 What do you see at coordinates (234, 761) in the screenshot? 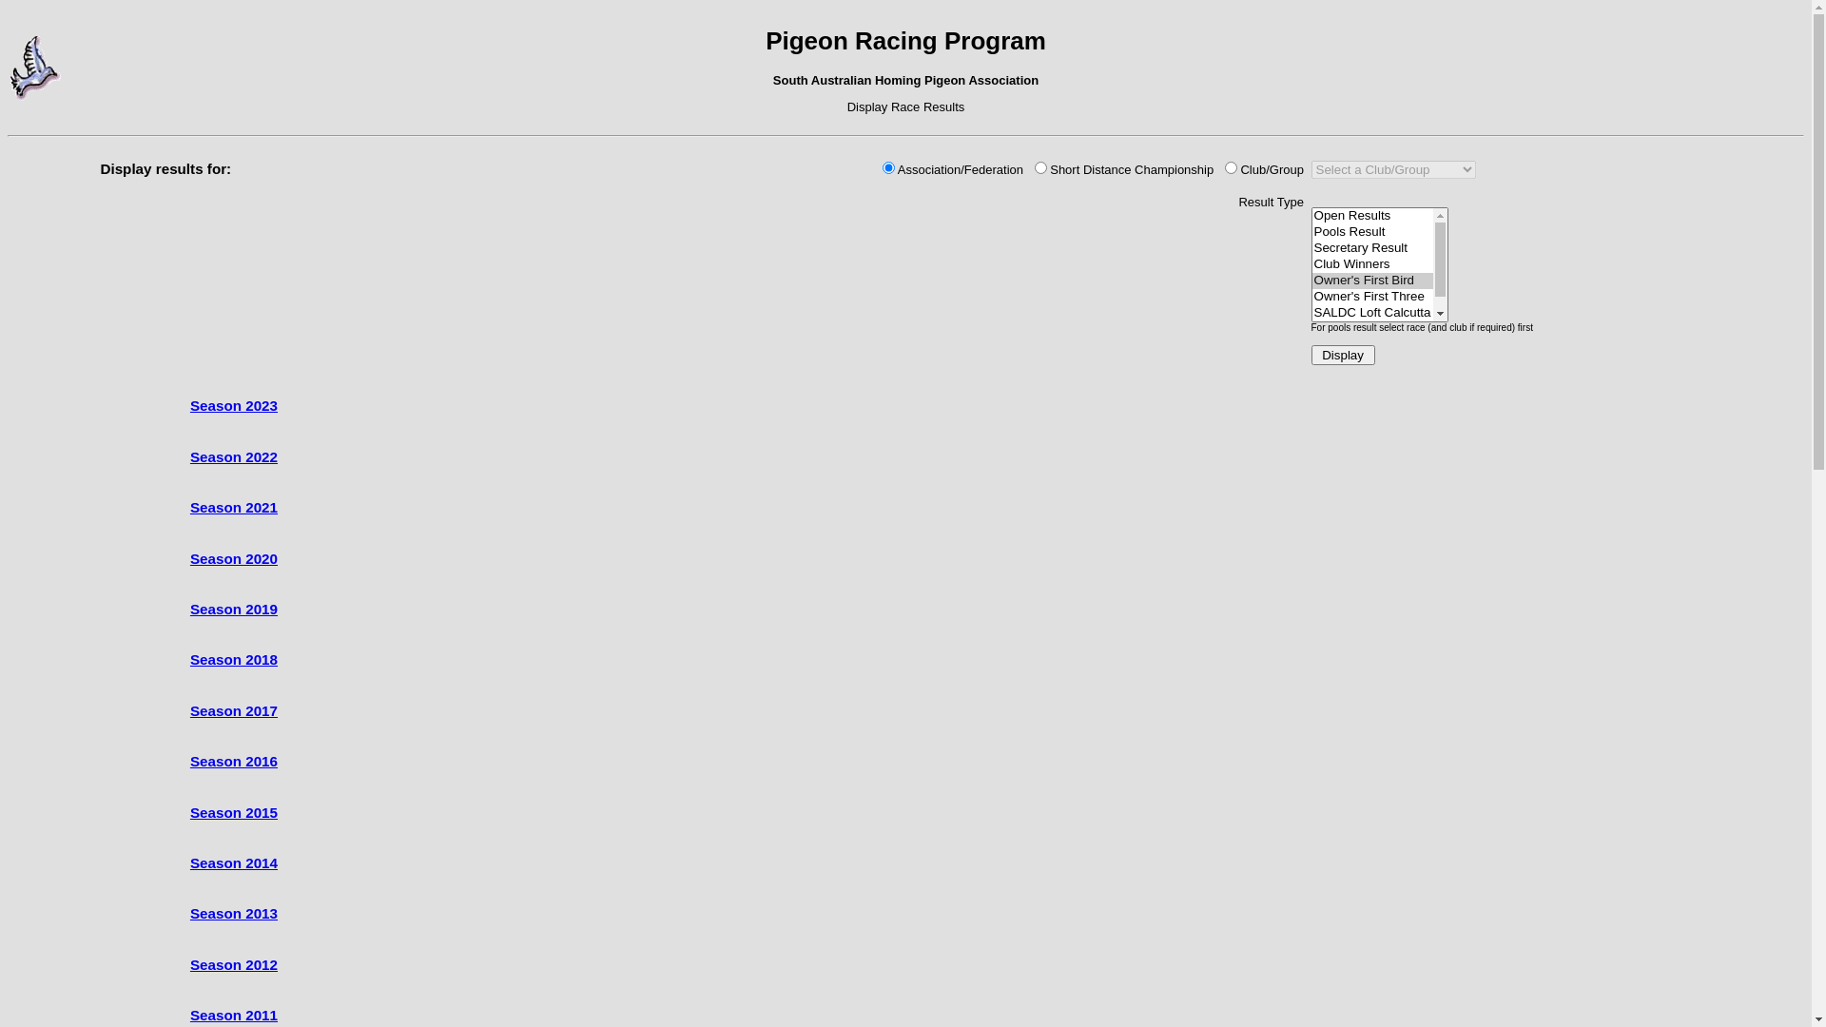
I see `Season 2016` at bounding box center [234, 761].